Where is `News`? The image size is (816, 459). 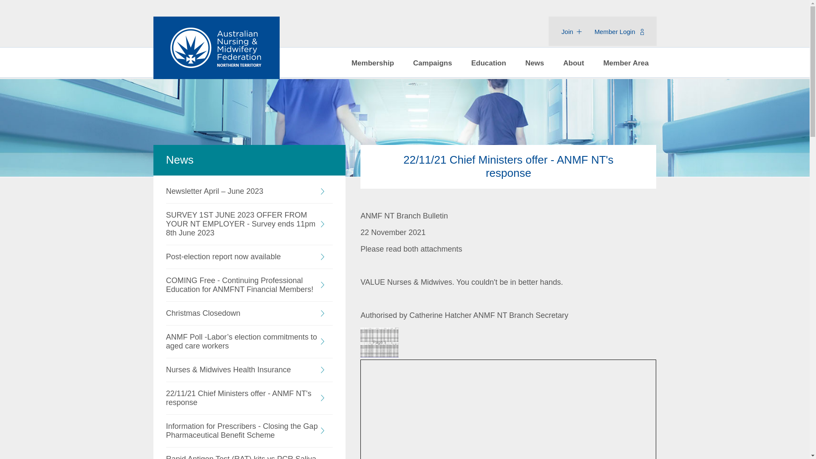 News is located at coordinates (535, 63).